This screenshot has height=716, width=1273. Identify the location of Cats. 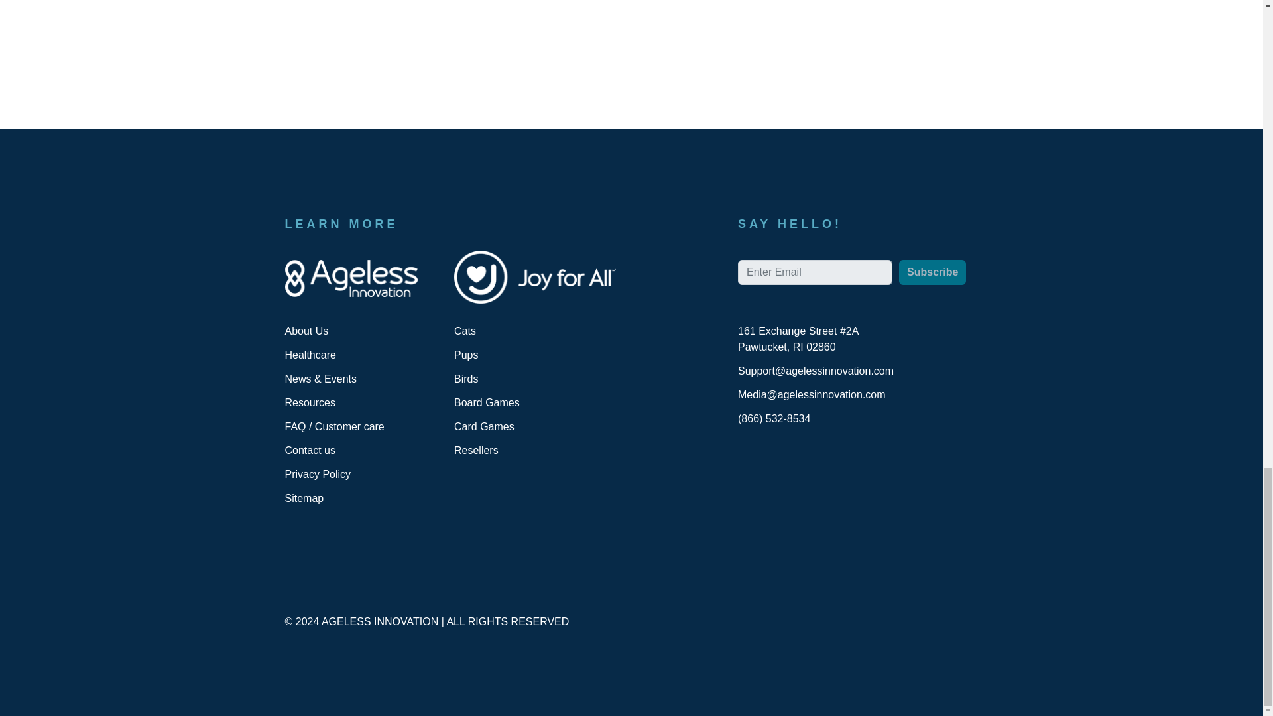
(465, 331).